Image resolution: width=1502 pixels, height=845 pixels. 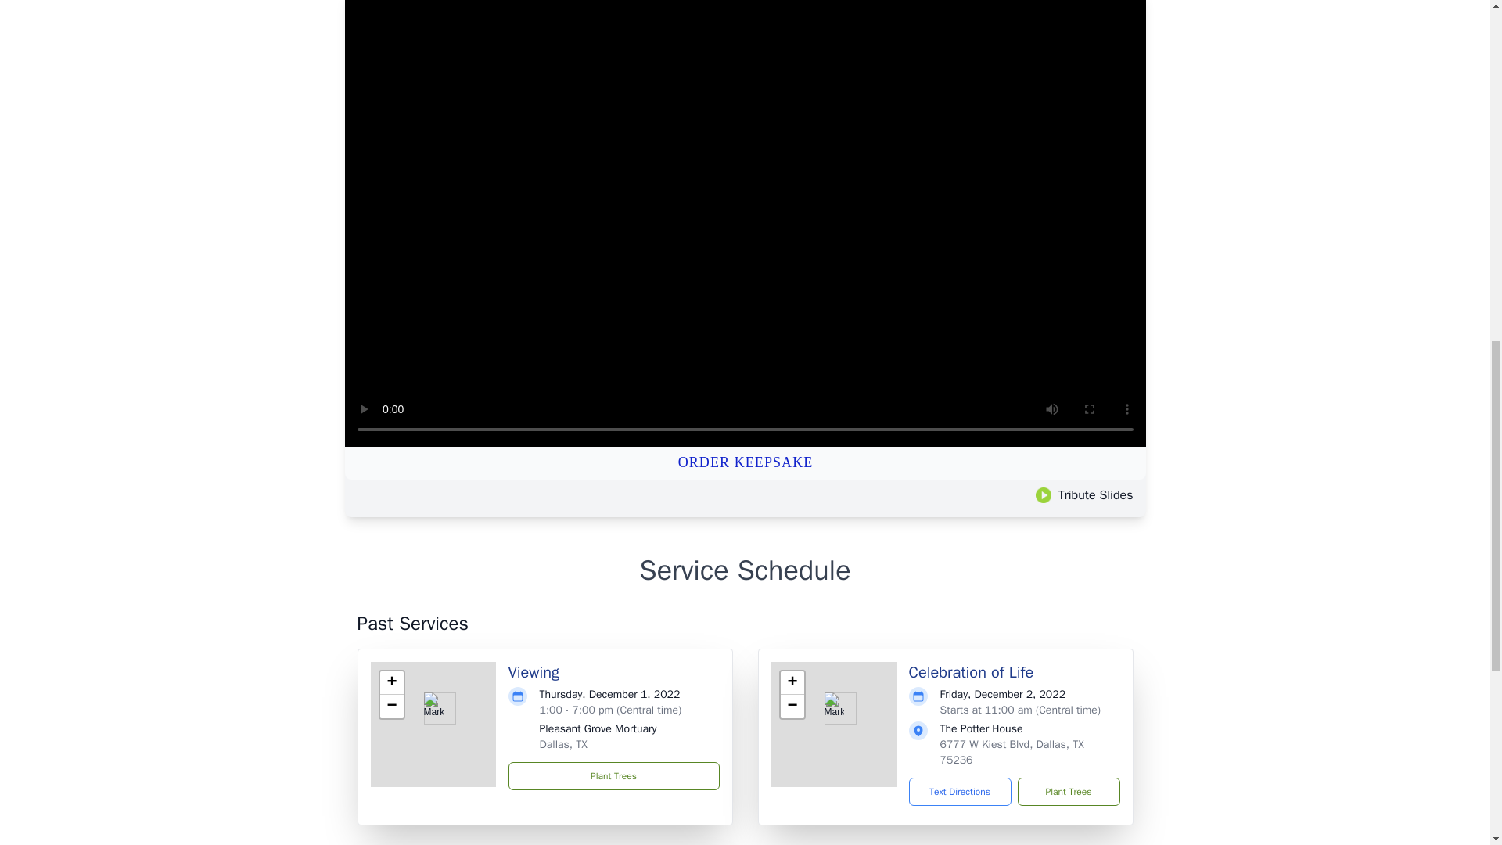 What do you see at coordinates (792, 682) in the screenshot?
I see `Zoom in` at bounding box center [792, 682].